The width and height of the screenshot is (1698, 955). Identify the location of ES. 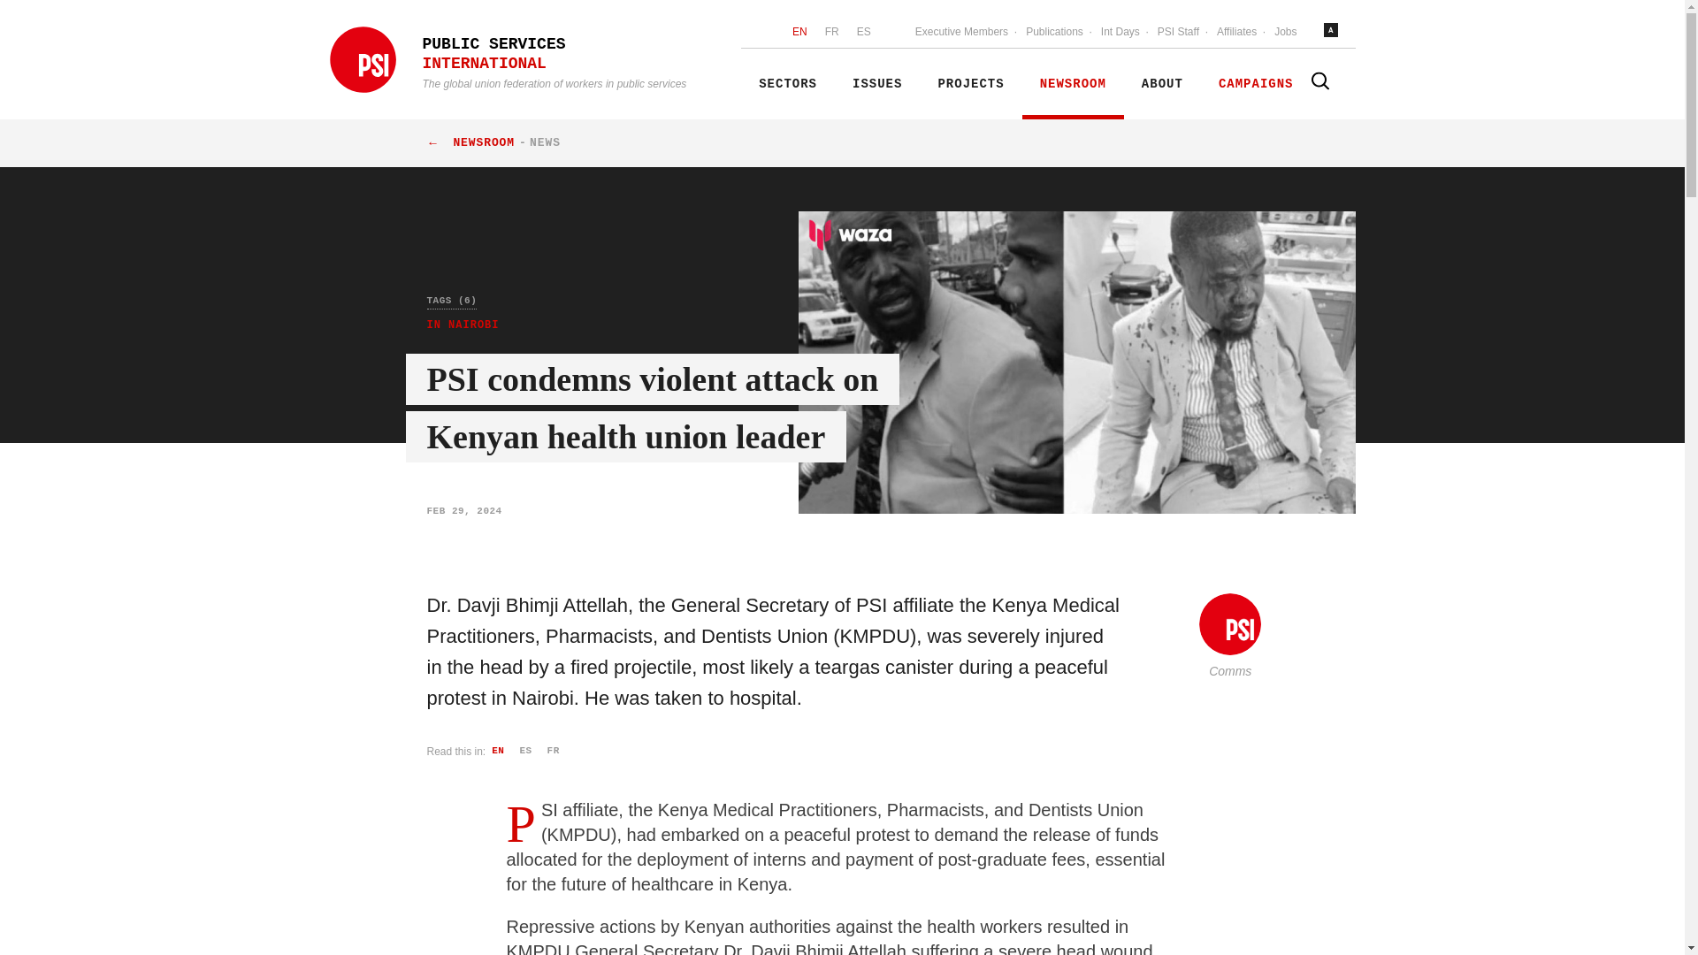
(863, 33).